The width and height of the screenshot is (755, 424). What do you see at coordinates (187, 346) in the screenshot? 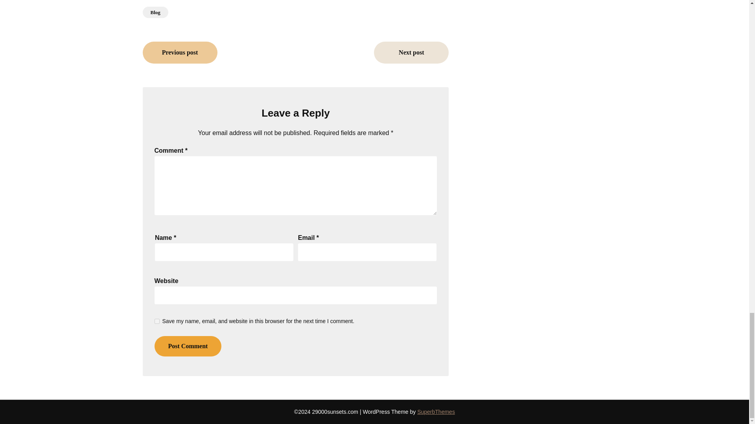
I see `Post Comment` at bounding box center [187, 346].